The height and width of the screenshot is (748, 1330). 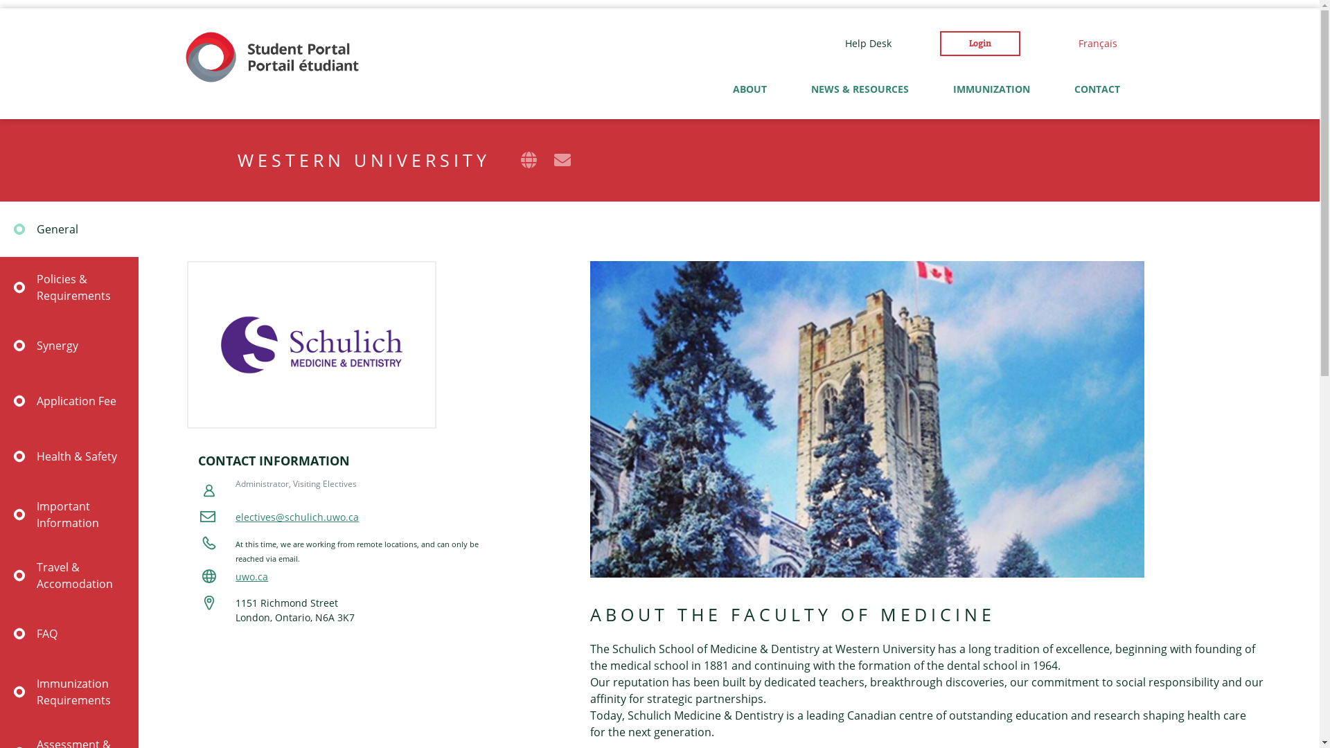 I want to click on IMMUNIZATION, so click(x=986, y=34).